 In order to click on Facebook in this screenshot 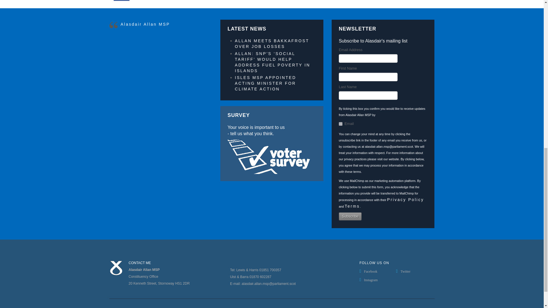, I will do `click(377, 271)`.